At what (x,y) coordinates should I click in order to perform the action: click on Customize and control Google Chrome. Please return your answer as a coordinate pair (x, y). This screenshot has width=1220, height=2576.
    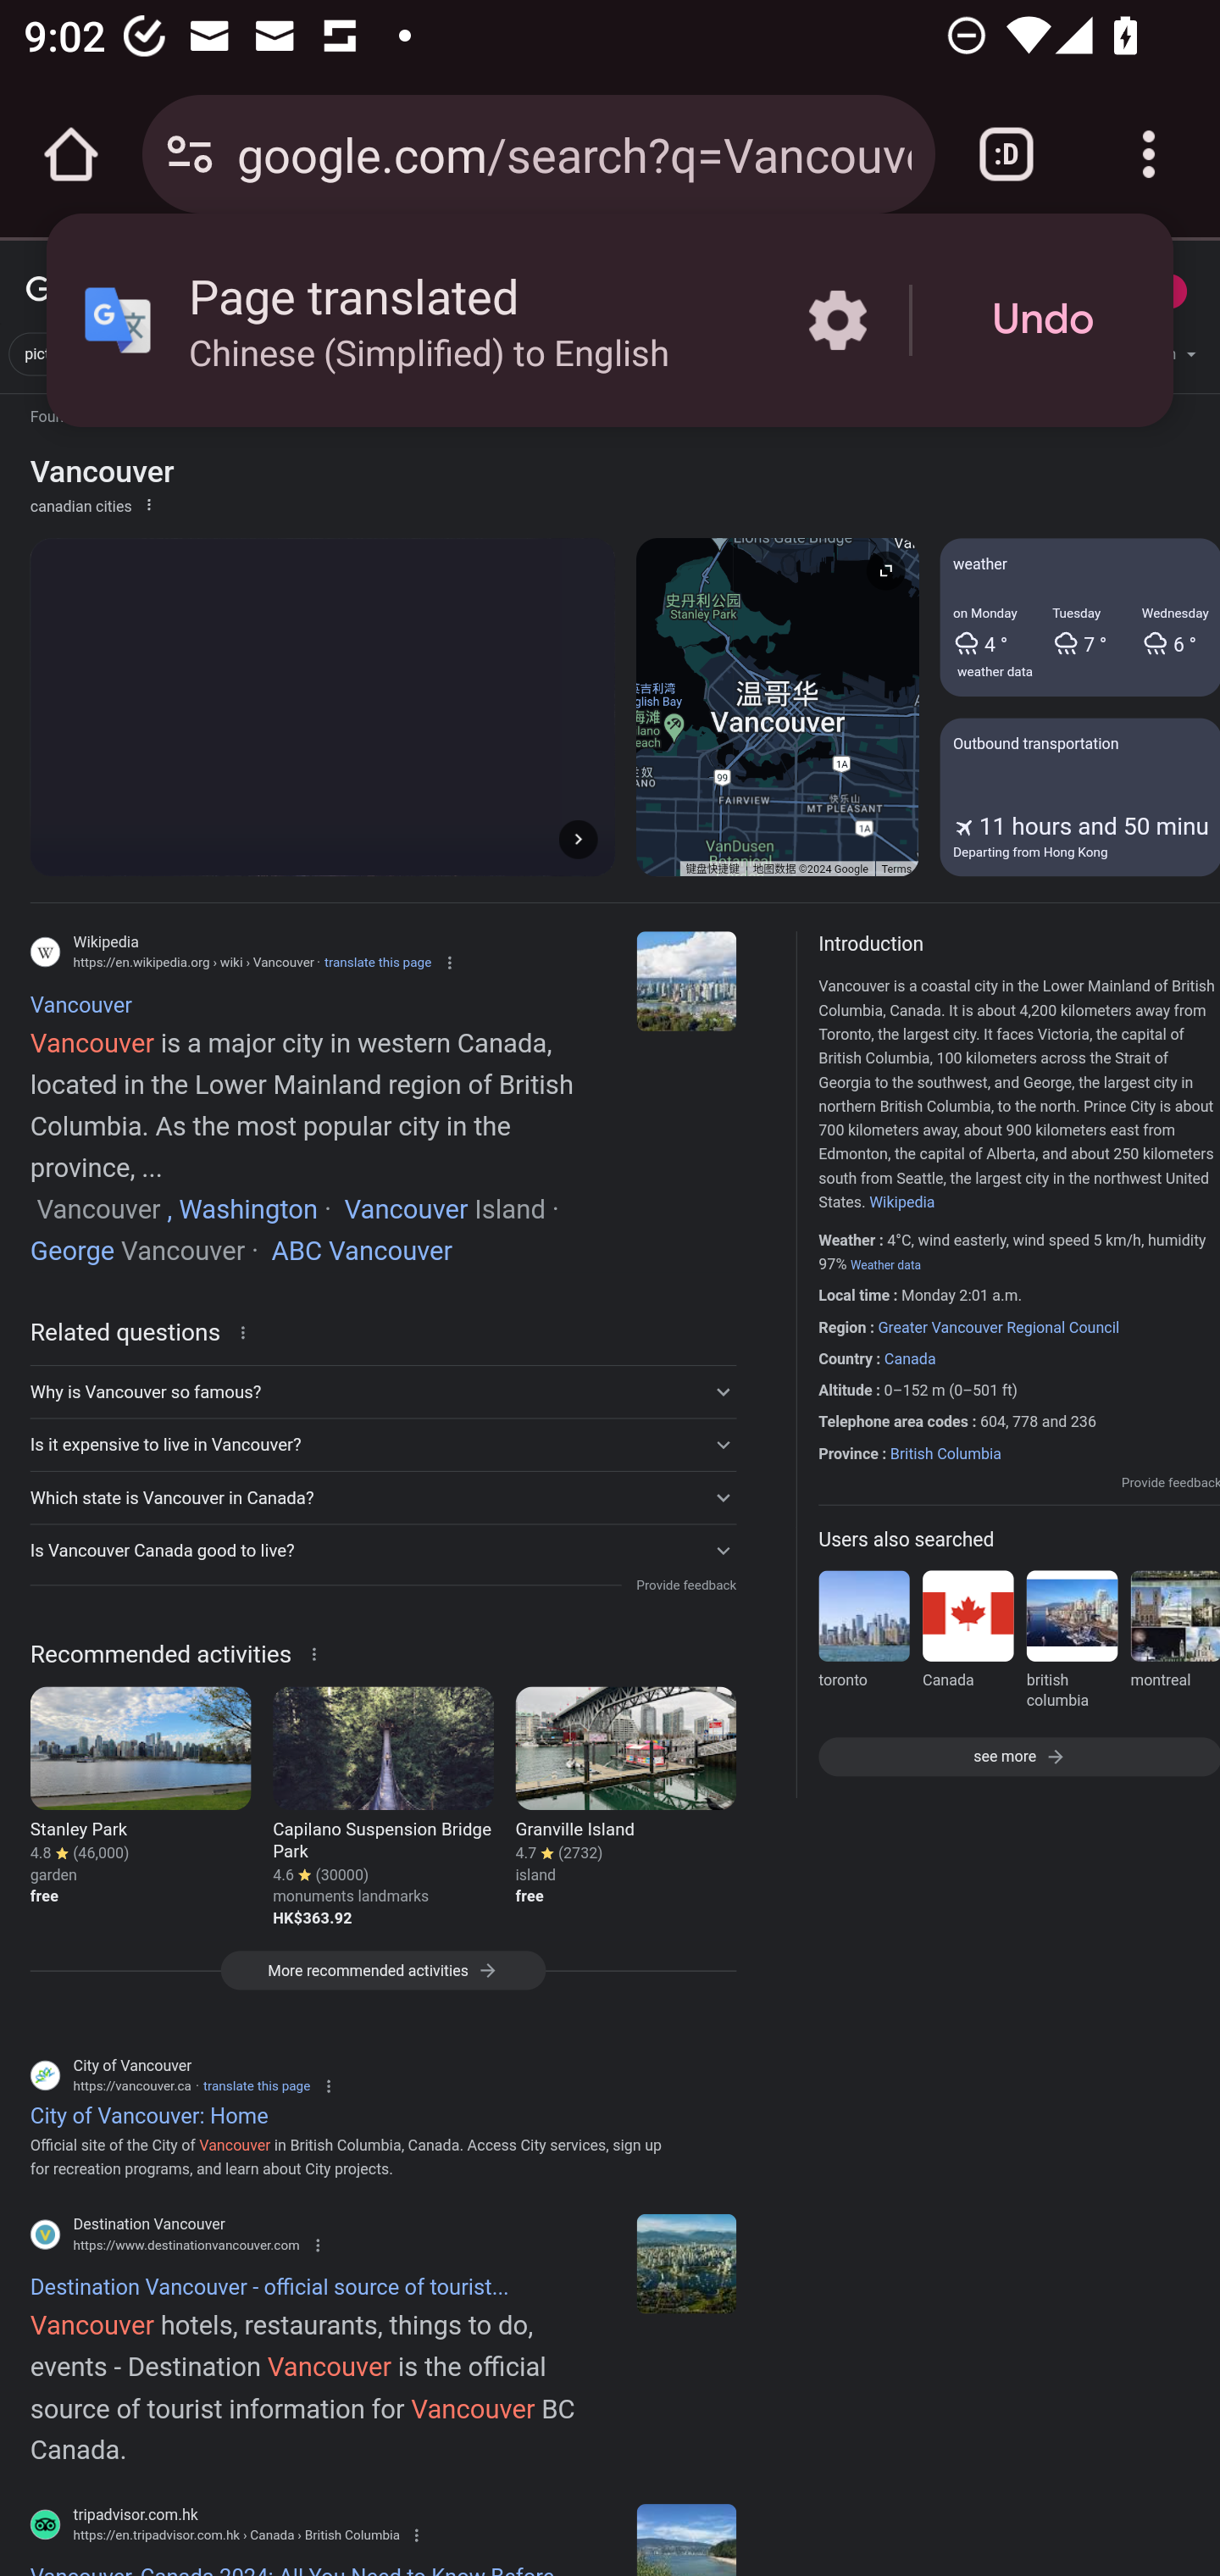
    Looking at the image, I should click on (1149, 154).